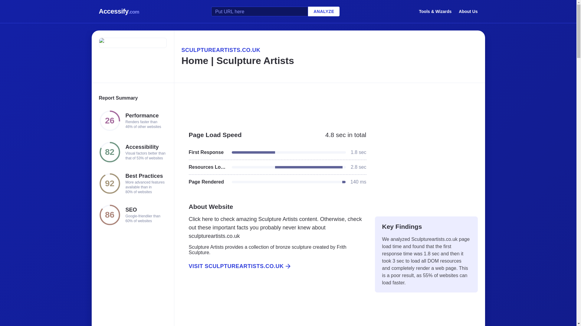  I want to click on VISIT SCULPTUREARTISTS.CO.UK, so click(274, 266).